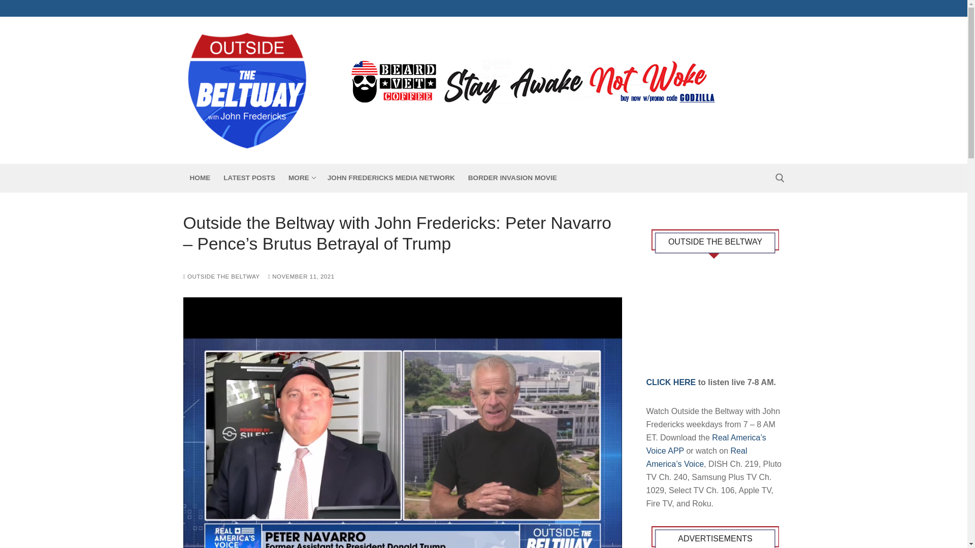  What do you see at coordinates (301, 178) in the screenshot?
I see `BORDER INVASION MOVIE` at bounding box center [301, 178].